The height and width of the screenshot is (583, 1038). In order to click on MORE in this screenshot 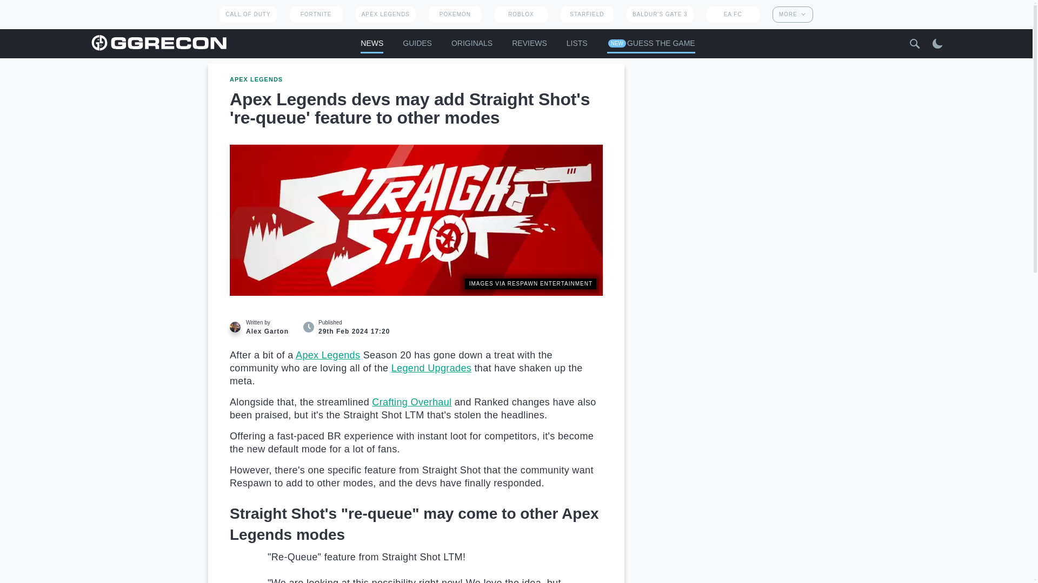, I will do `click(793, 14)`.